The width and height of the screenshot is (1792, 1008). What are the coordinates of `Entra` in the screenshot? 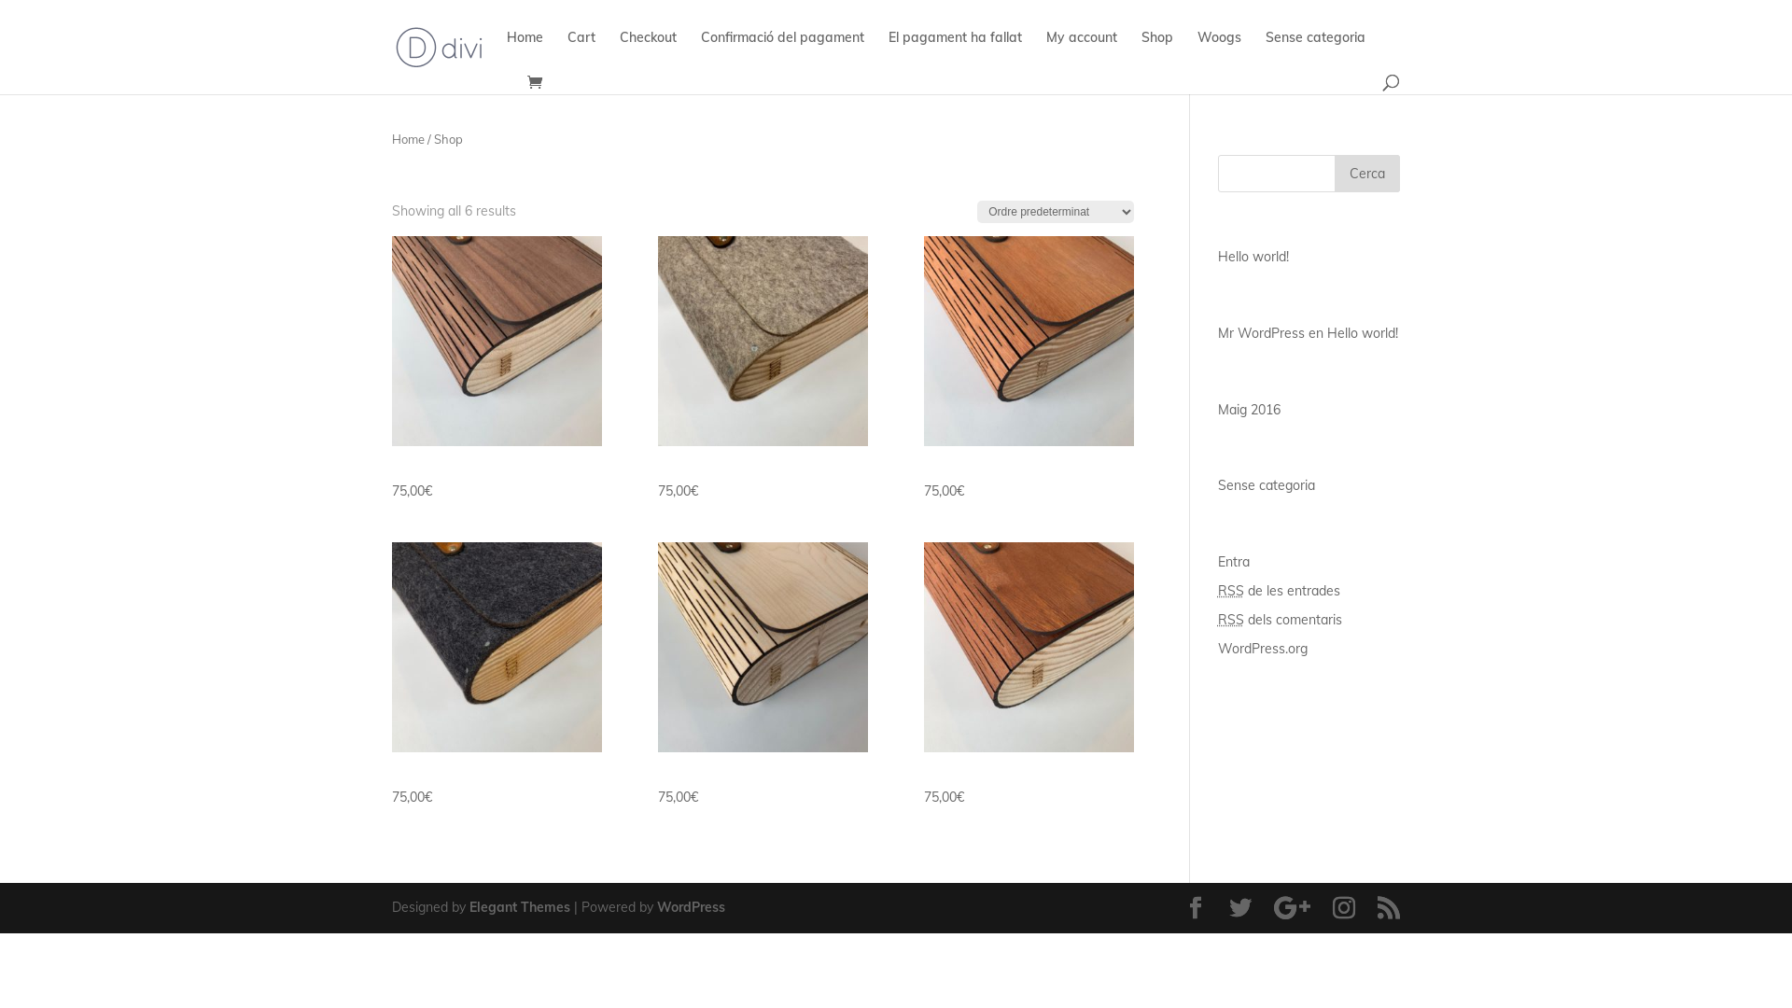 It's located at (1234, 562).